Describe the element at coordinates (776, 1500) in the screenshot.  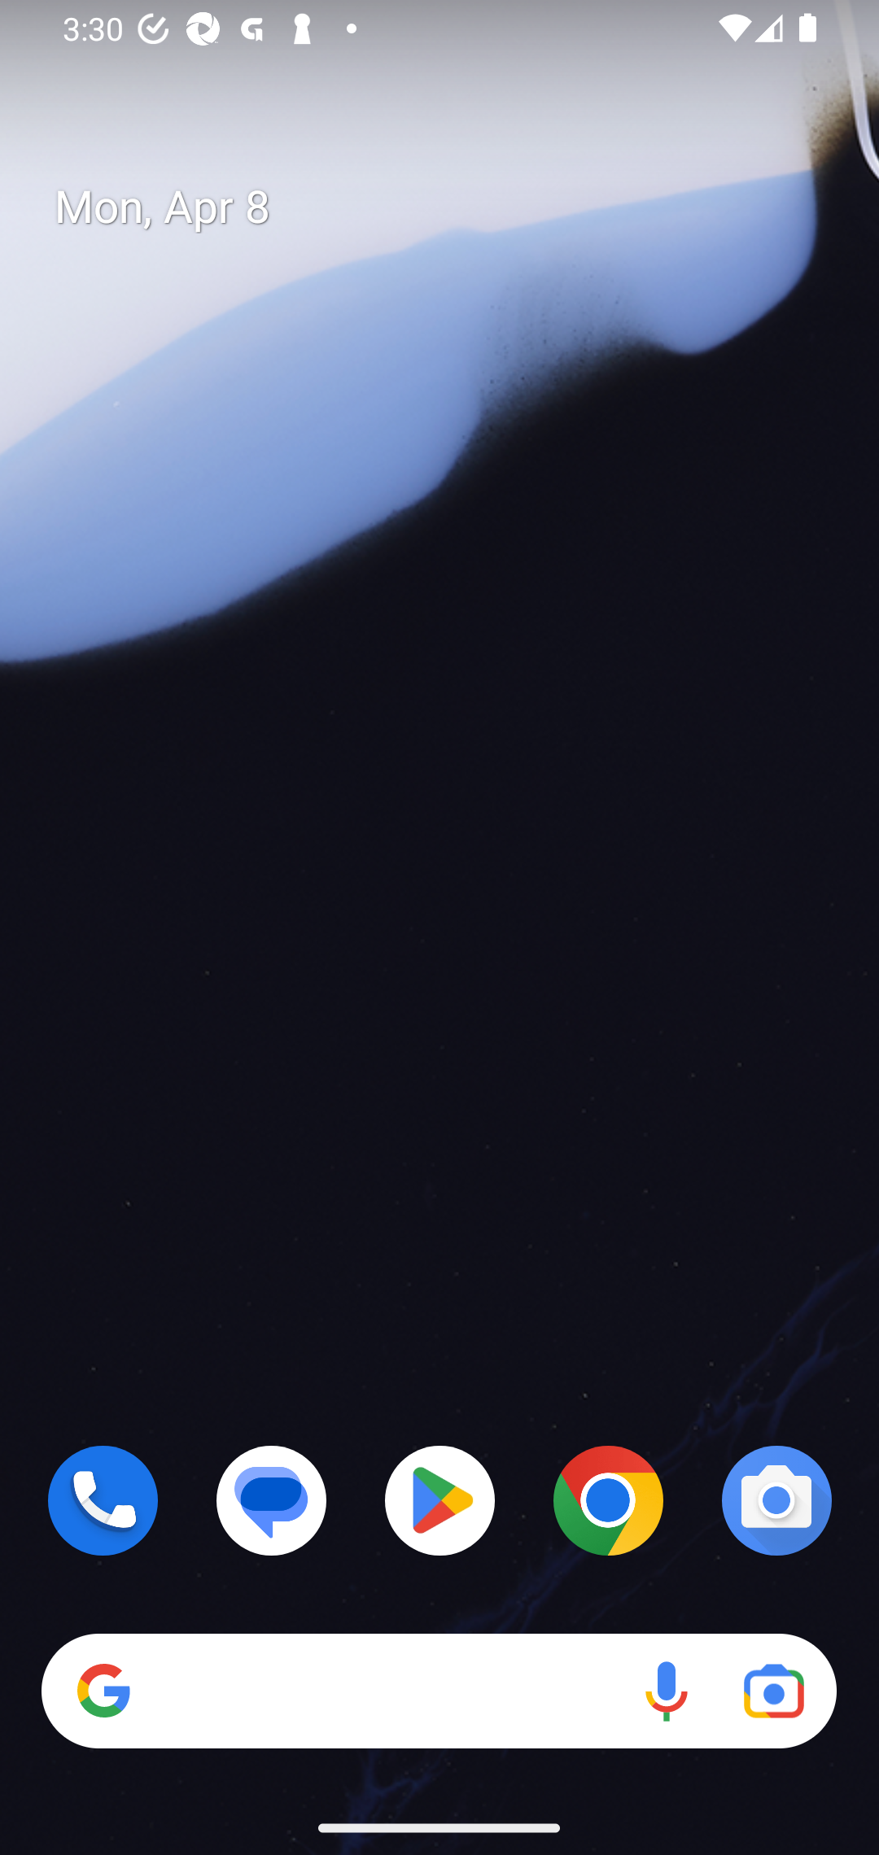
I see `Camera` at that location.